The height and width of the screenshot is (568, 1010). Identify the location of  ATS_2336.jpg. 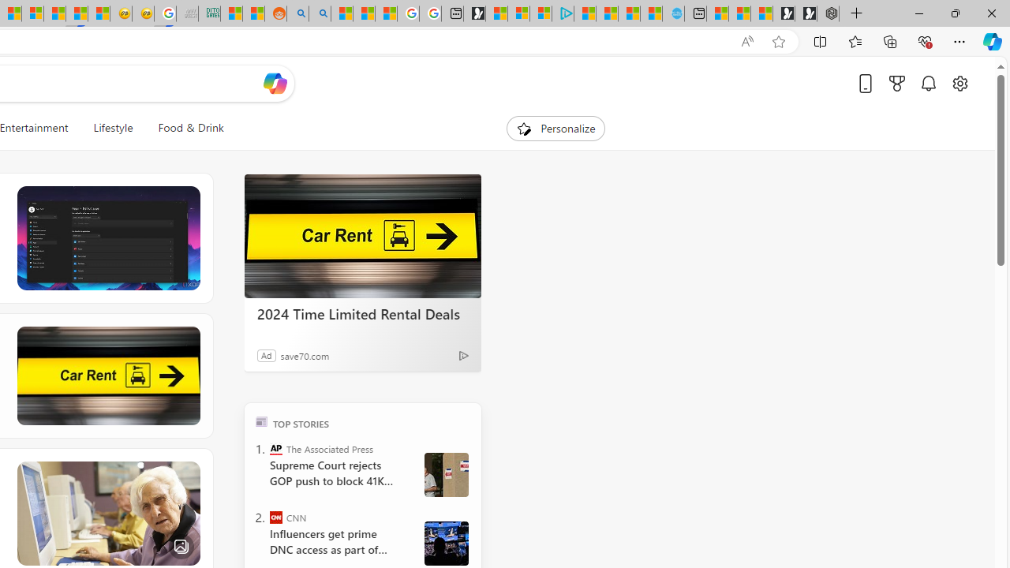
(446, 543).